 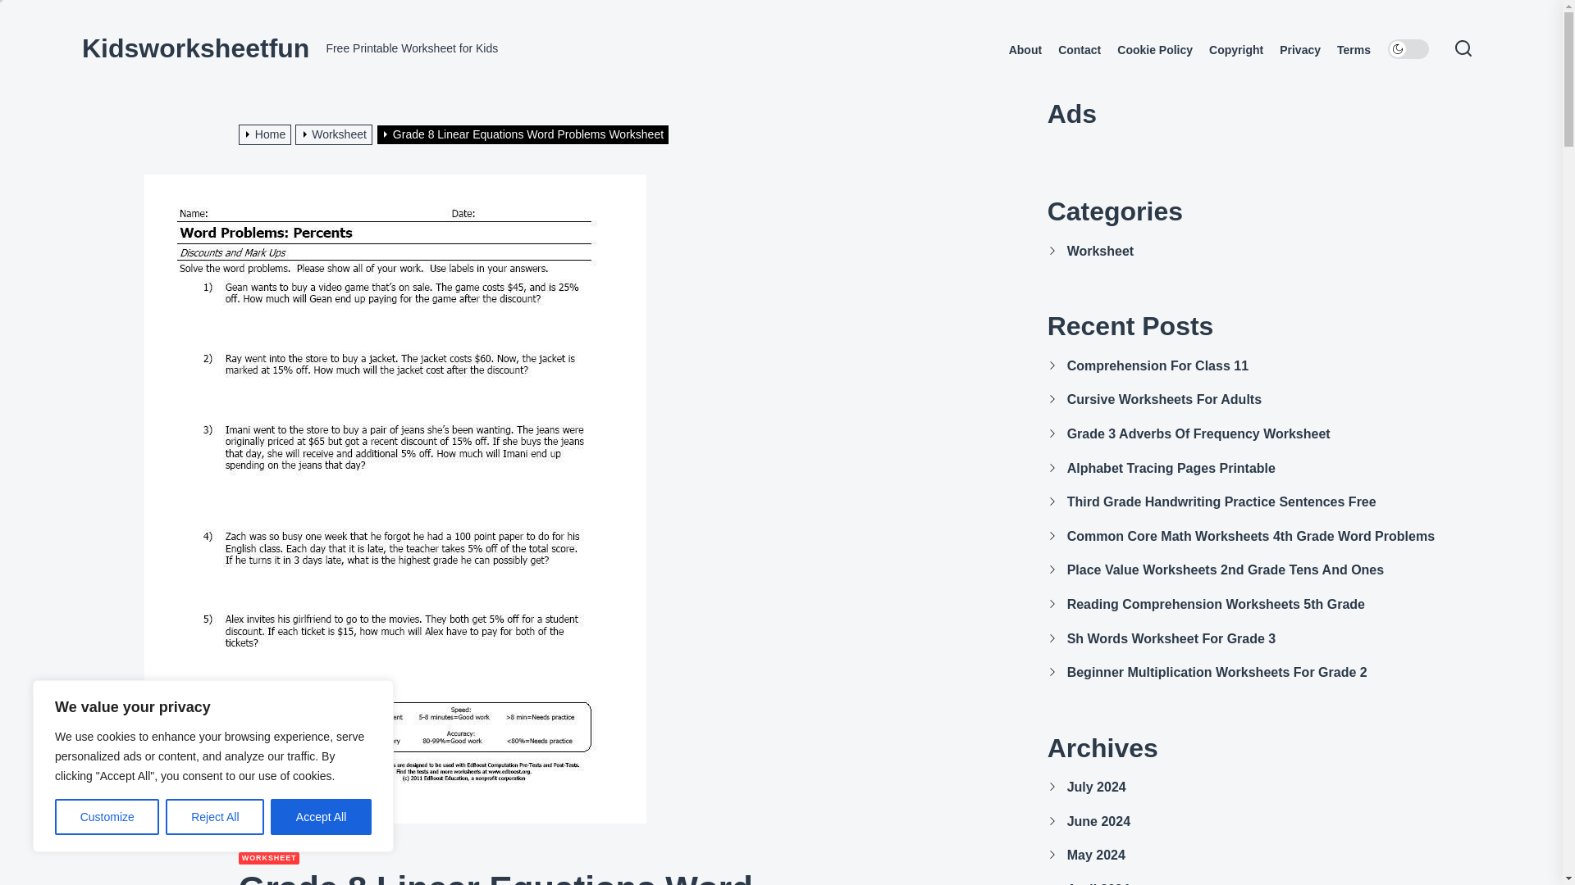 What do you see at coordinates (1025, 50) in the screenshot?
I see `About` at bounding box center [1025, 50].